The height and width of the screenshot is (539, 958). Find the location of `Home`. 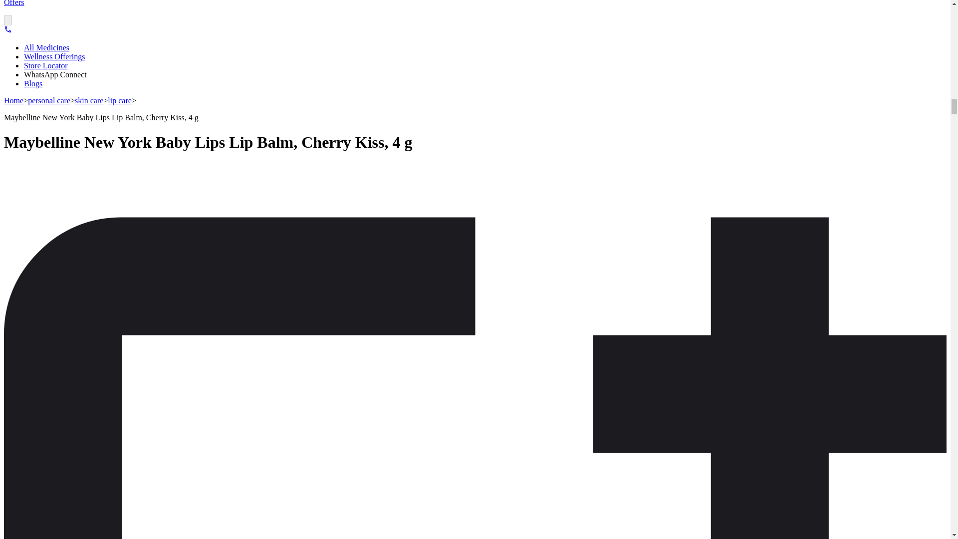

Home is located at coordinates (13, 100).